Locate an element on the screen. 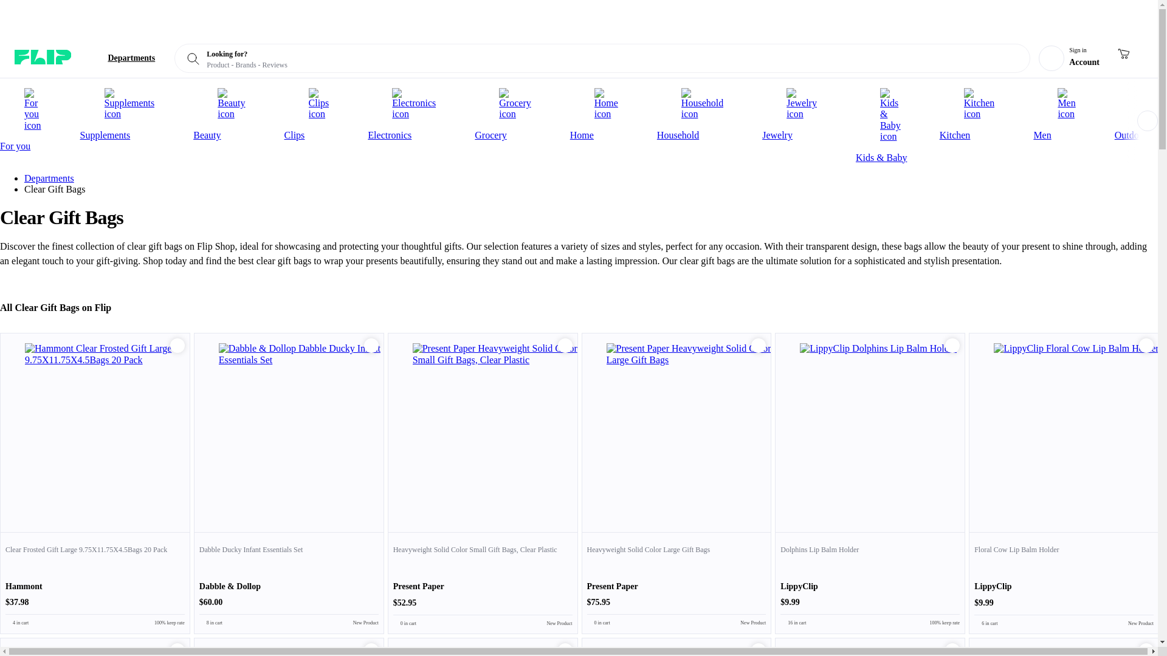 Image resolution: width=1167 pixels, height=656 pixels. Add to Cart is located at coordinates (565, 346).